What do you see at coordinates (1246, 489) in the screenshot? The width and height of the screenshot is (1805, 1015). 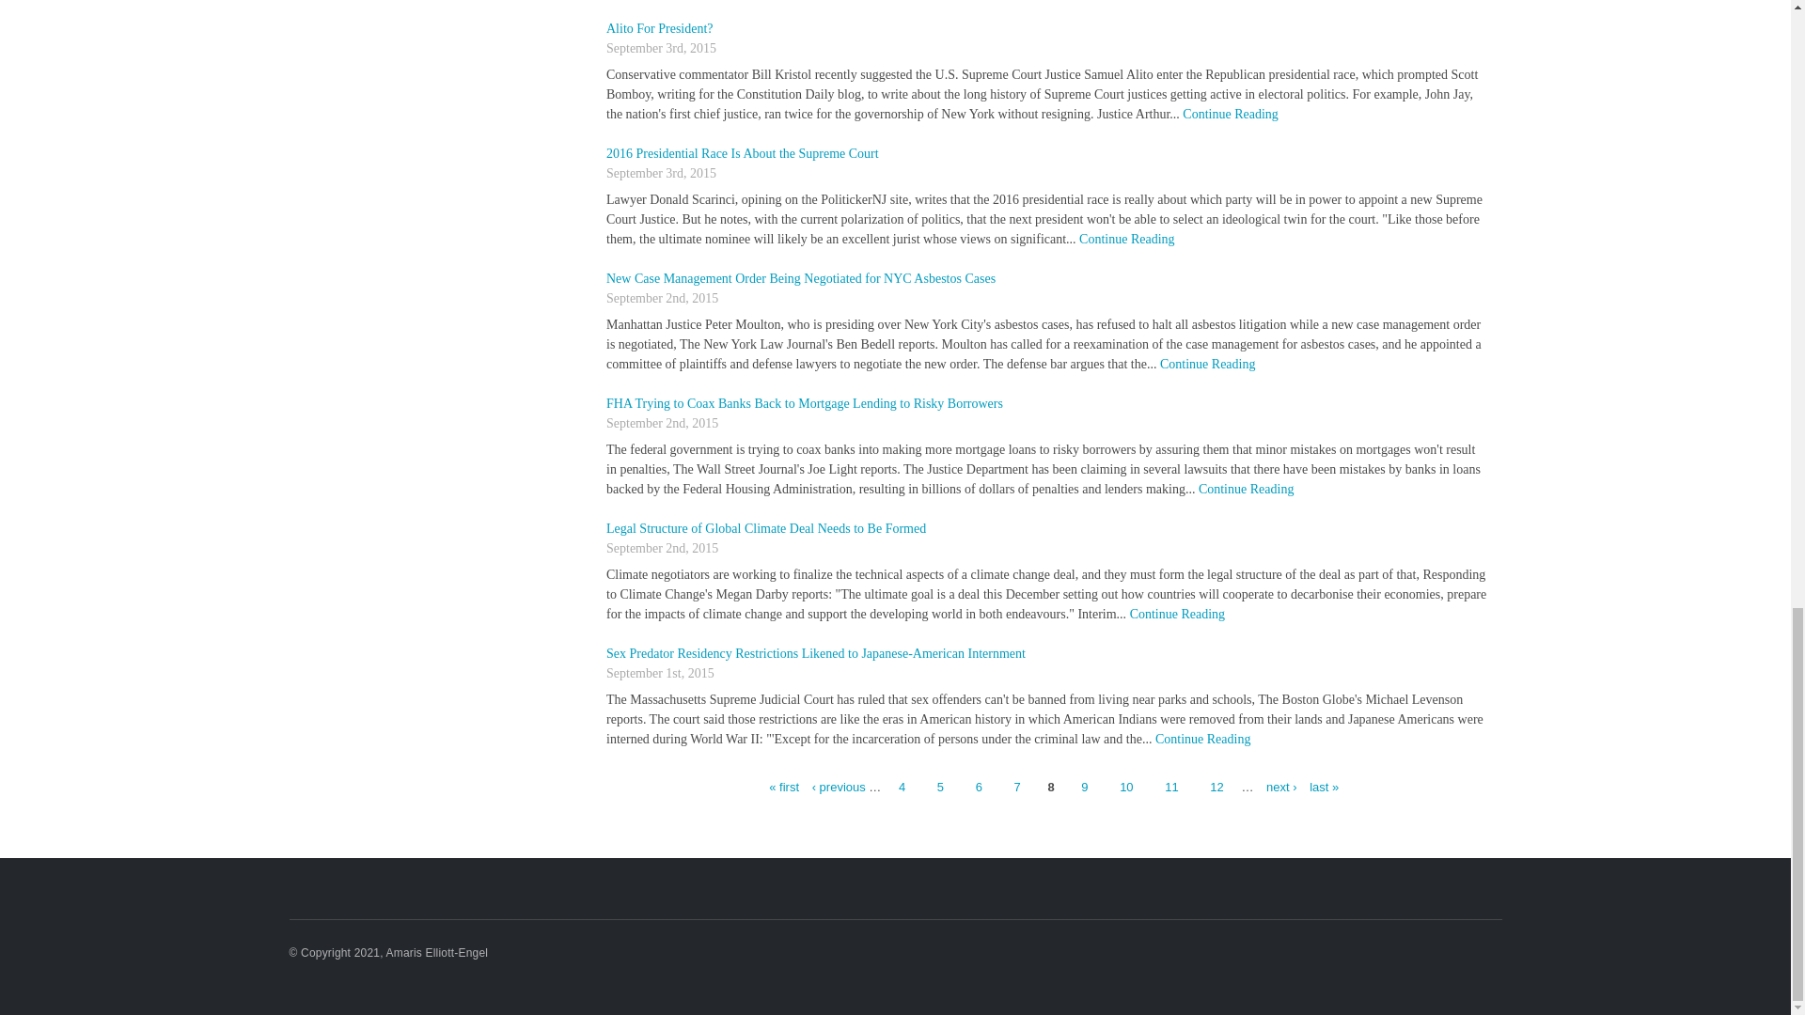 I see `Continue Reading` at bounding box center [1246, 489].